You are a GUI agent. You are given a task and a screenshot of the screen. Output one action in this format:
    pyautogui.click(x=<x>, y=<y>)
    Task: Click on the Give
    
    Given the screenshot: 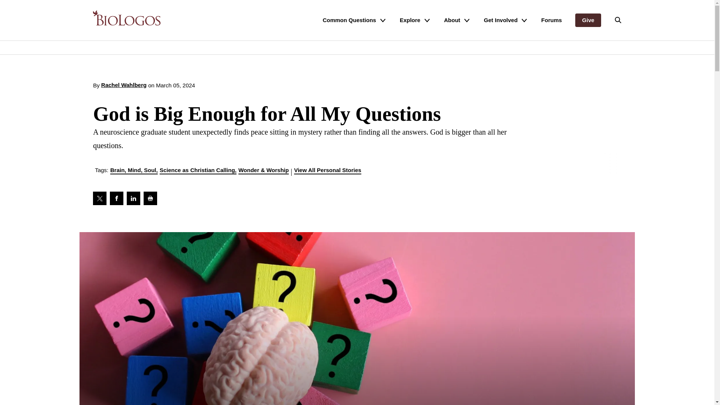 What is the action you would take?
    pyautogui.click(x=588, y=20)
    